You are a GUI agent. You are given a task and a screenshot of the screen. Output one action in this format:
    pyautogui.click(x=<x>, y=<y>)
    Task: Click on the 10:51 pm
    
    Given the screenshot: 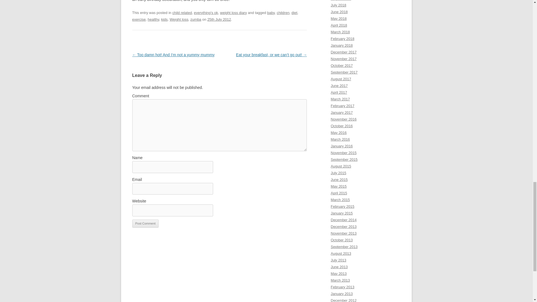 What is the action you would take?
    pyautogui.click(x=219, y=19)
    